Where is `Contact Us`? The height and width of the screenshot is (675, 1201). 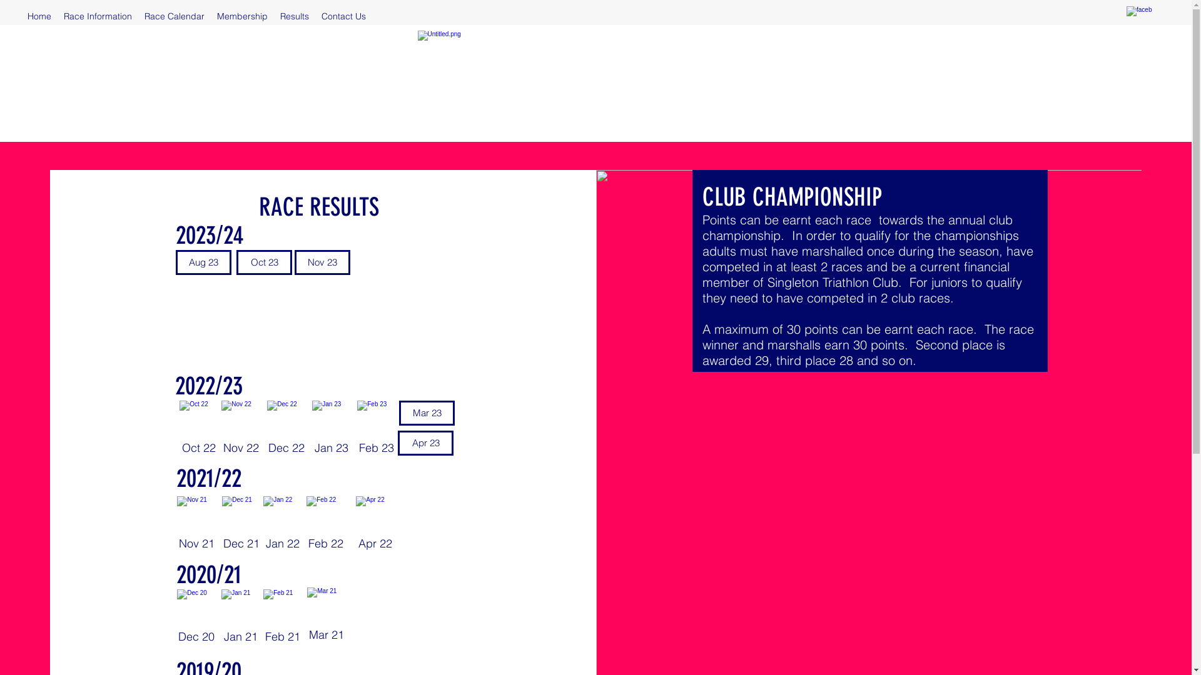 Contact Us is located at coordinates (344, 16).